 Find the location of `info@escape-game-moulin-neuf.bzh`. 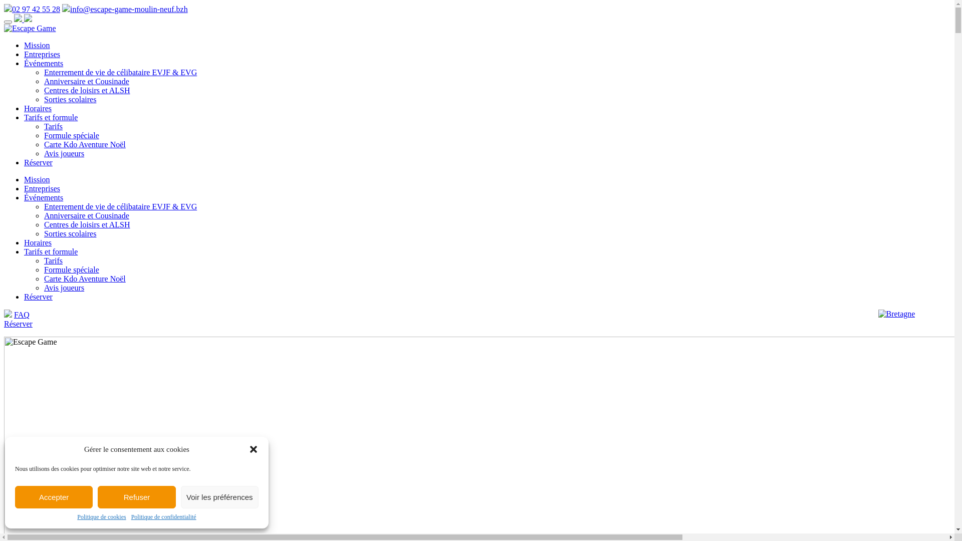

info@escape-game-moulin-neuf.bzh is located at coordinates (125, 9).